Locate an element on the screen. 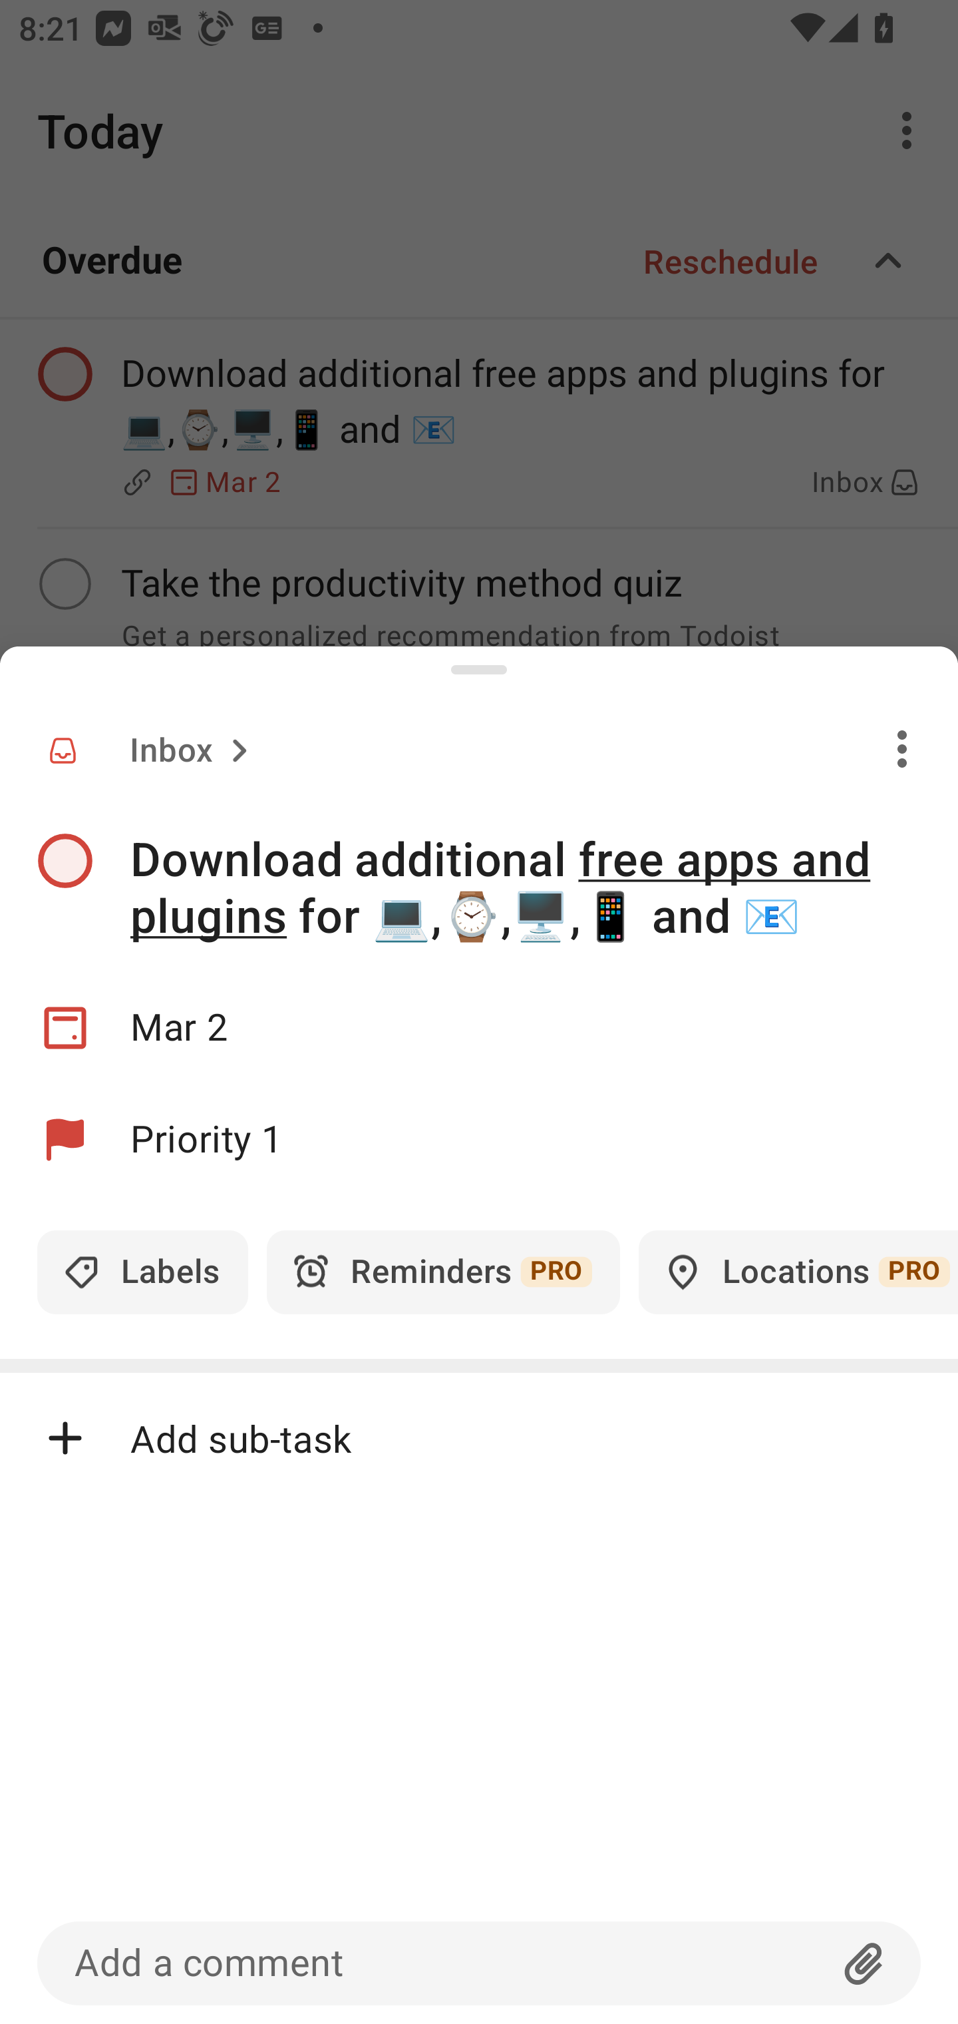  Add sub-task is located at coordinates (479, 1438).